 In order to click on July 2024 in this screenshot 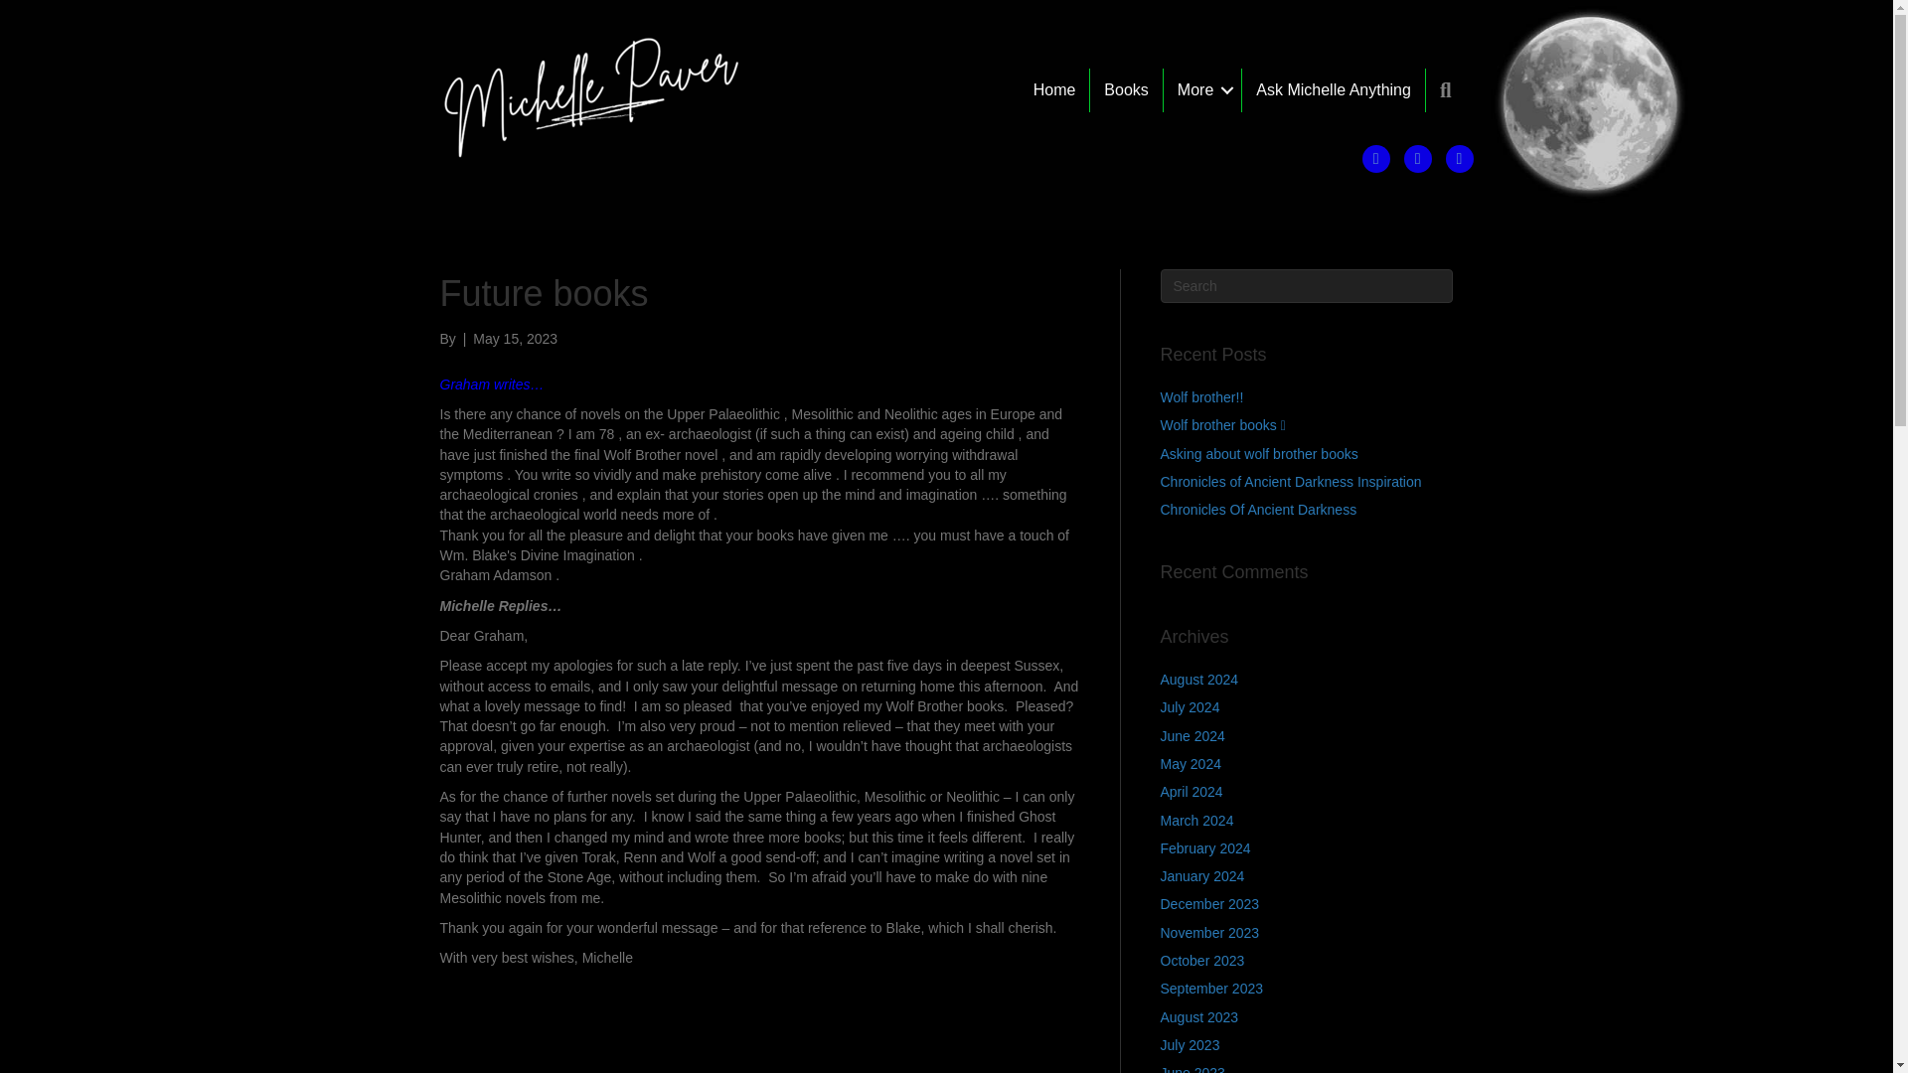, I will do `click(1191, 707)`.